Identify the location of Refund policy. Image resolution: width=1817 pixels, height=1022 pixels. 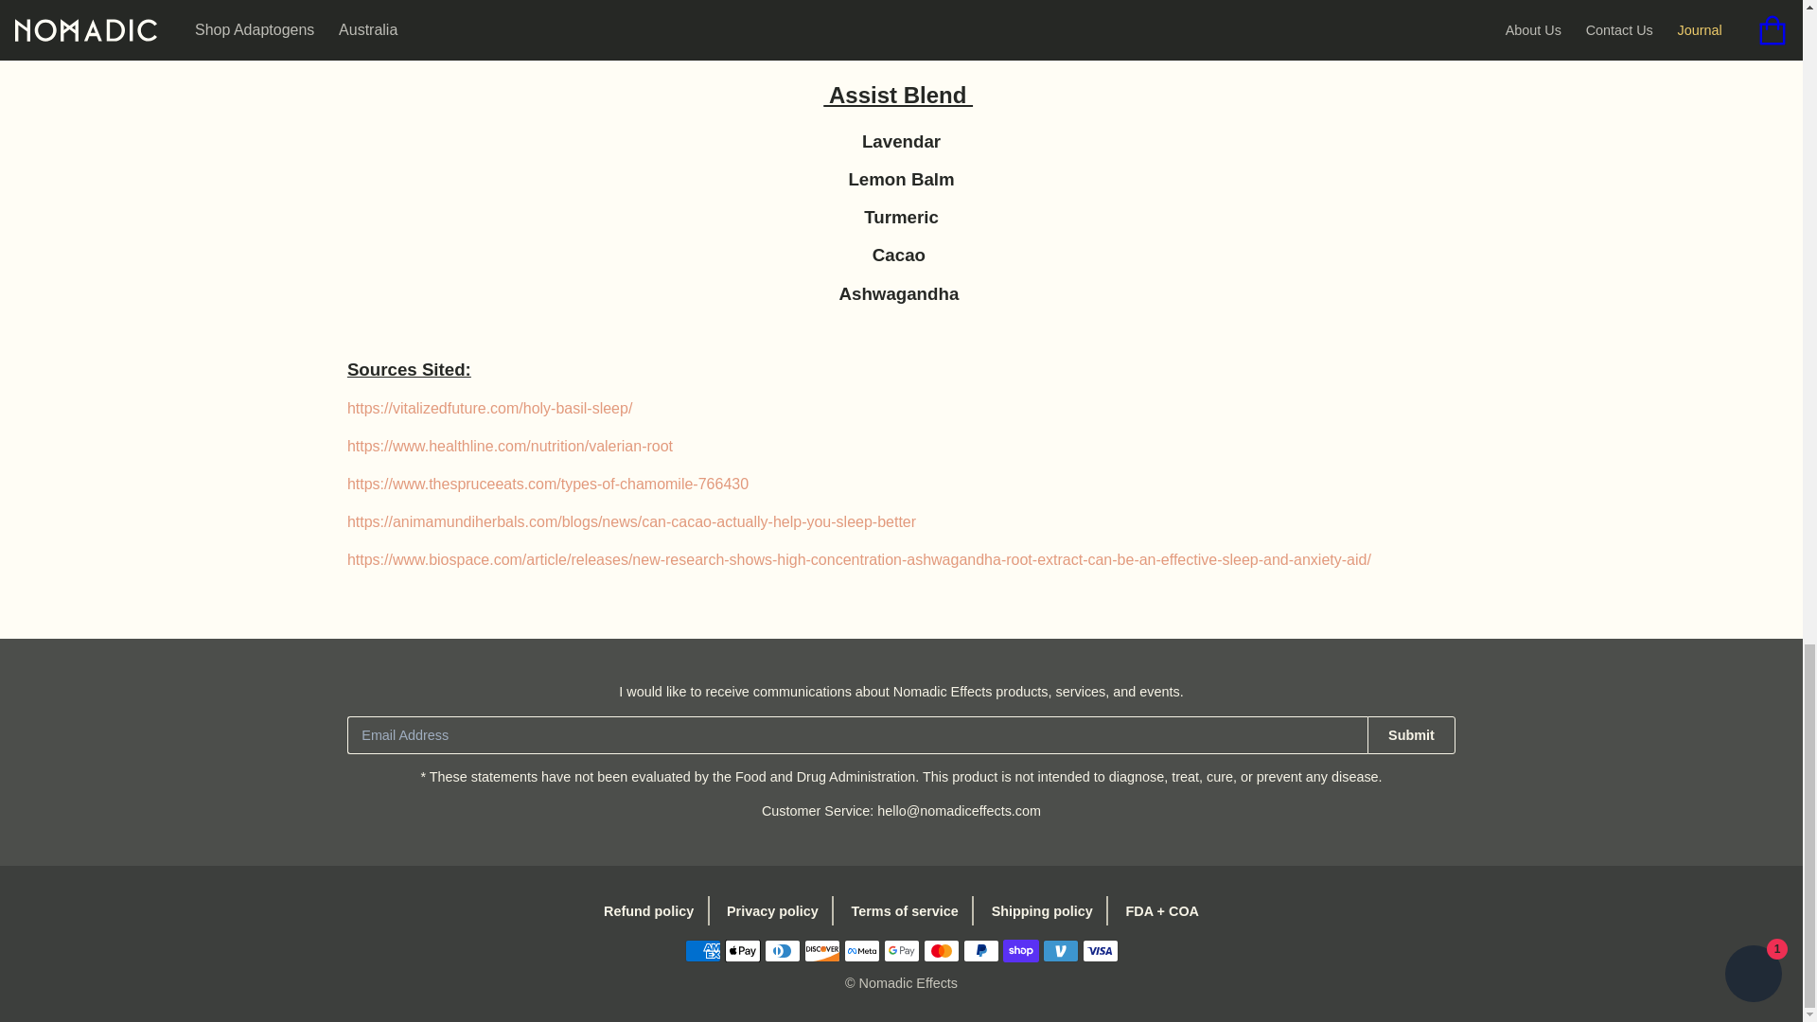
(657, 910).